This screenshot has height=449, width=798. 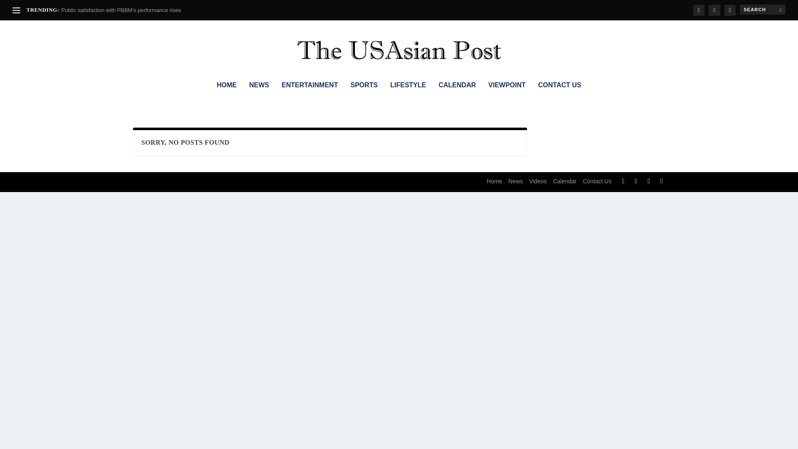 I want to click on Search for:, so click(x=762, y=9).